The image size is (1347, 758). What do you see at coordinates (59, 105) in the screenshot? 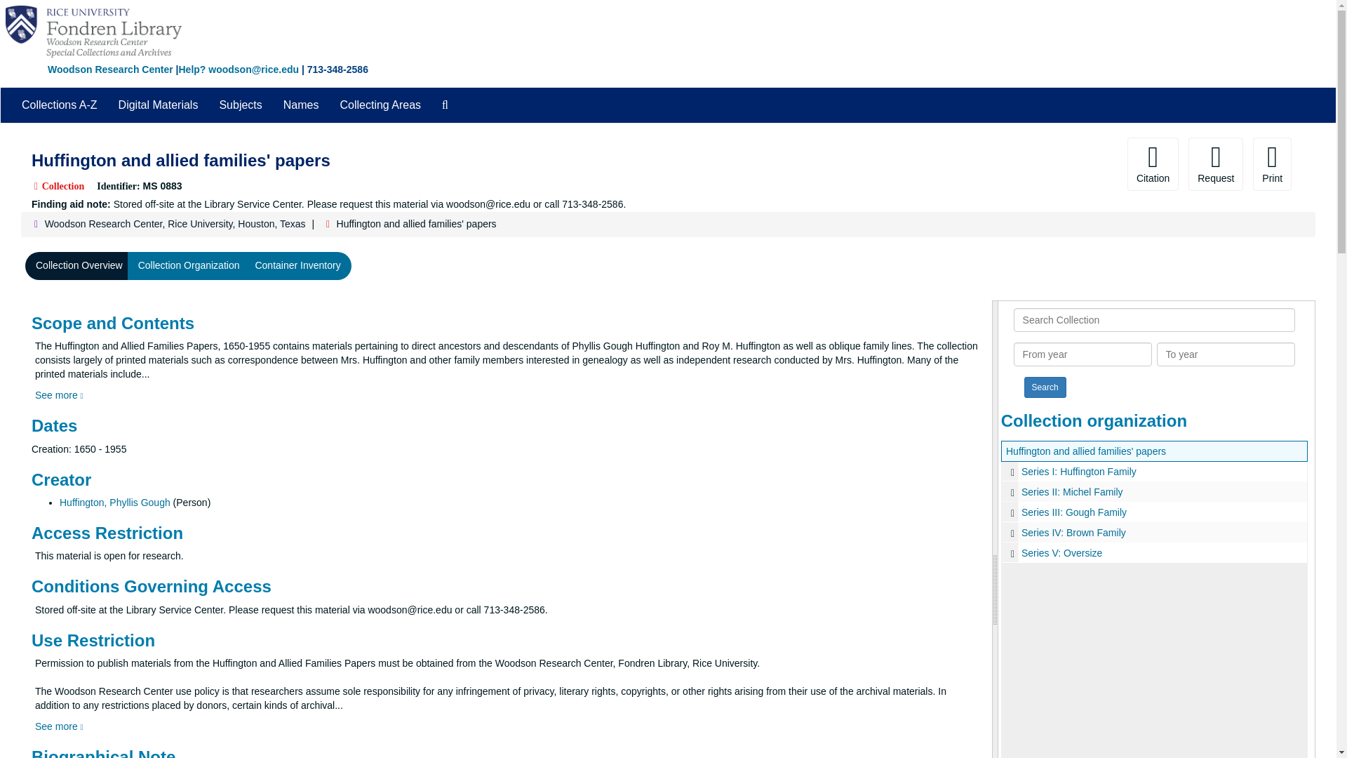
I see `Collections A-Z` at bounding box center [59, 105].